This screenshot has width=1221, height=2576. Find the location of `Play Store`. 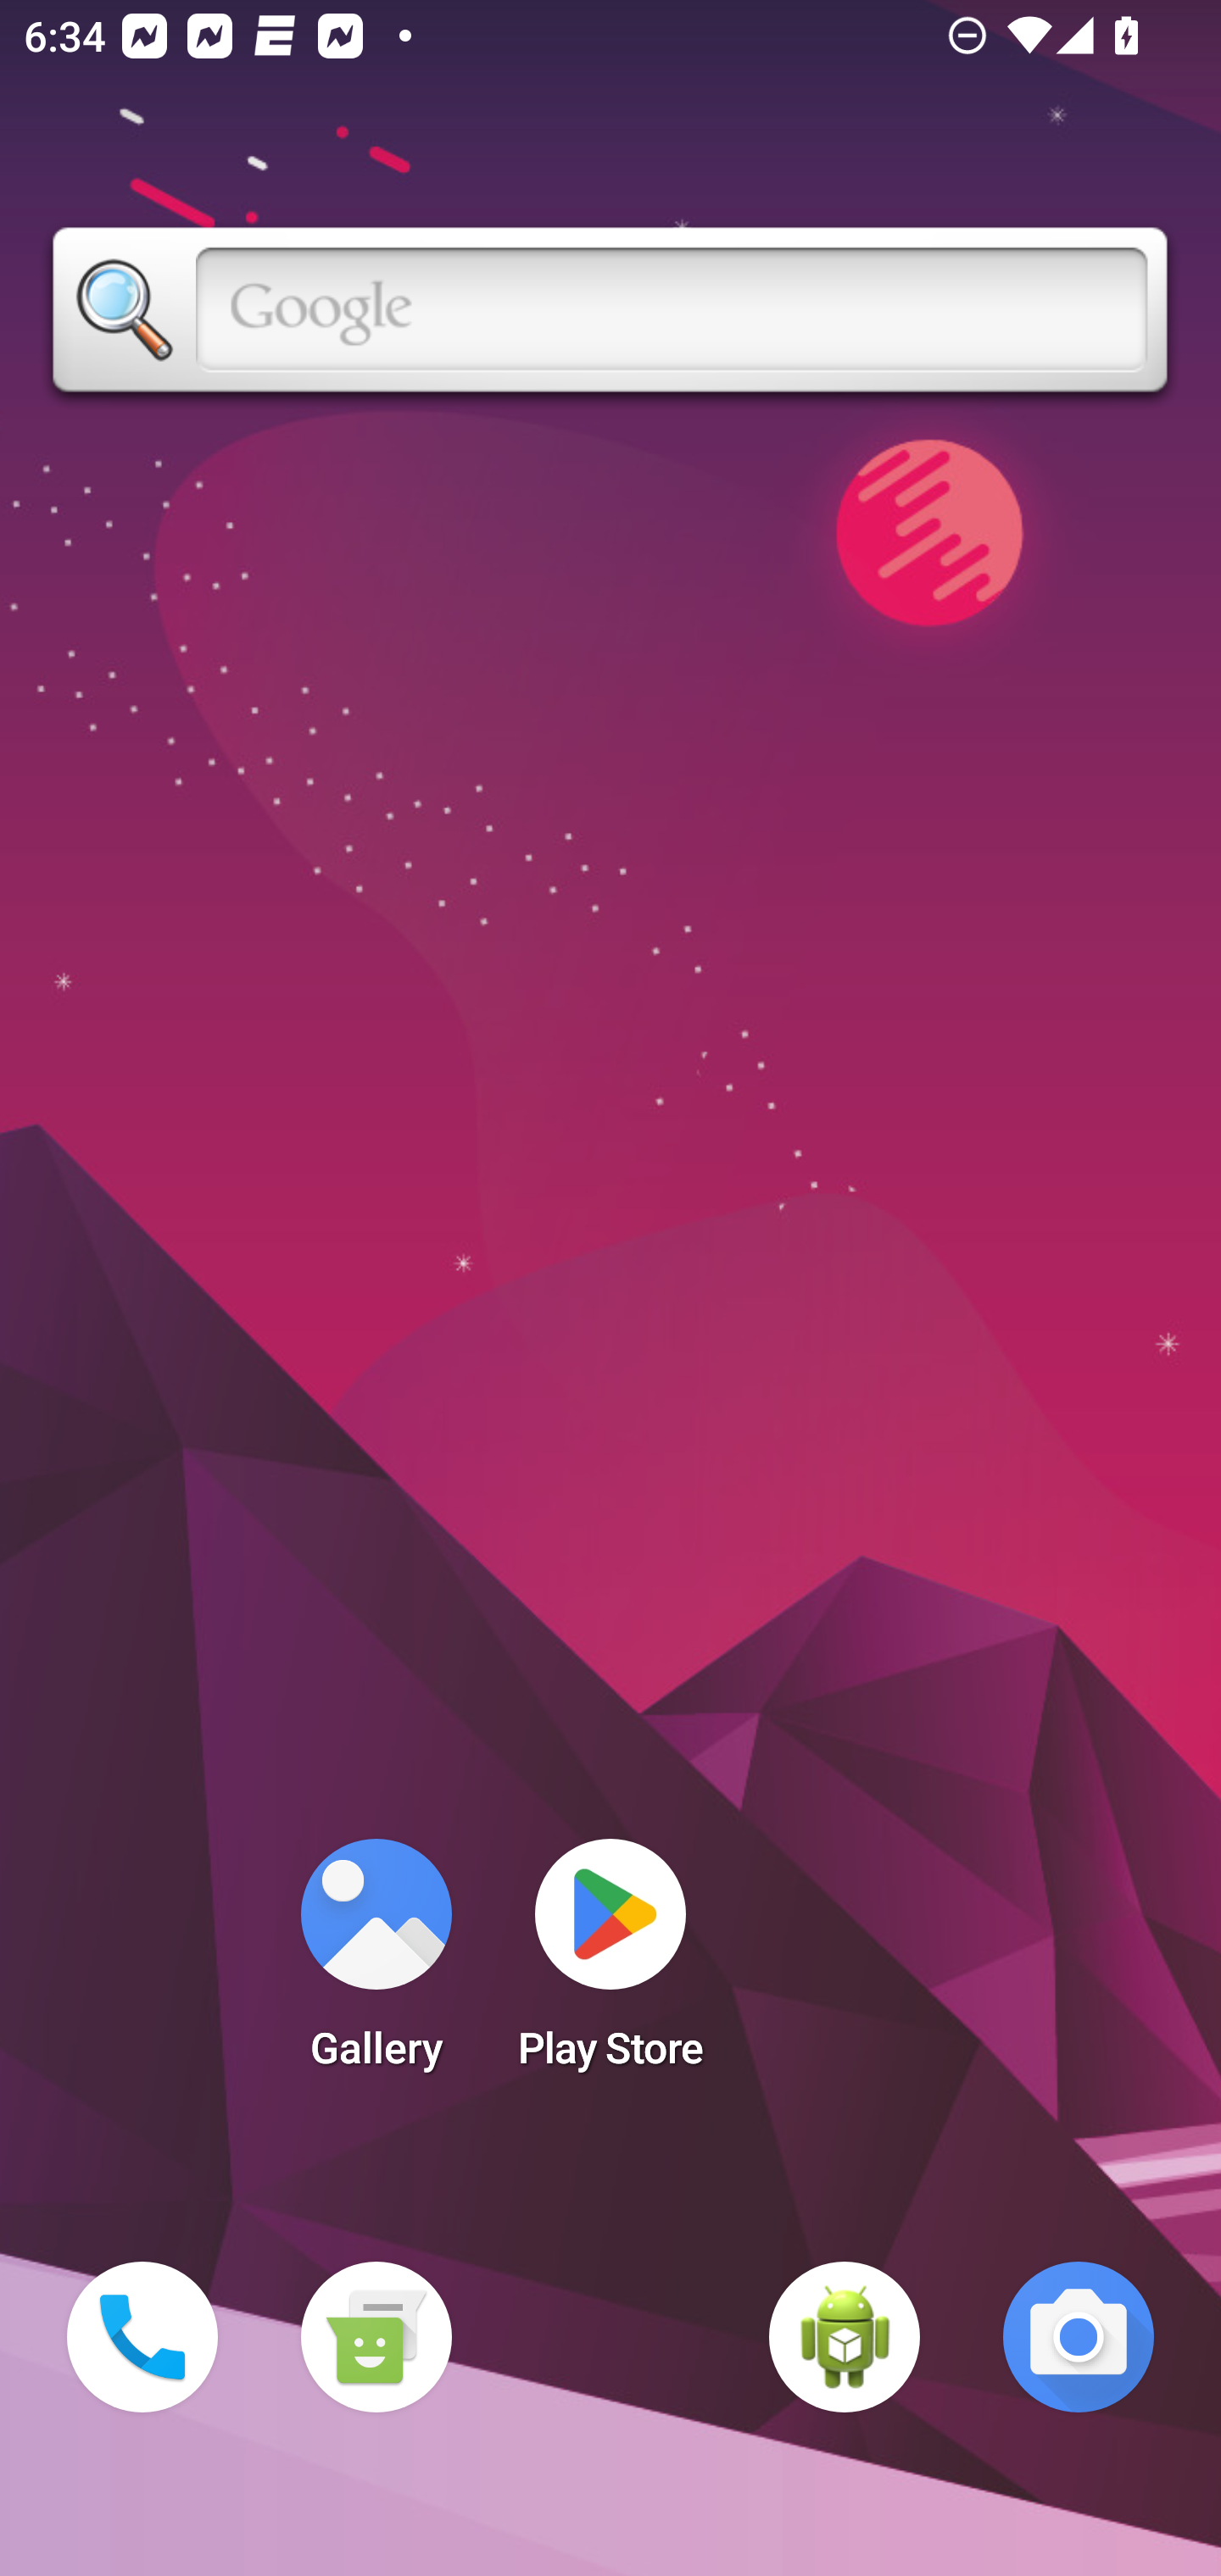

Play Store is located at coordinates (610, 1964).